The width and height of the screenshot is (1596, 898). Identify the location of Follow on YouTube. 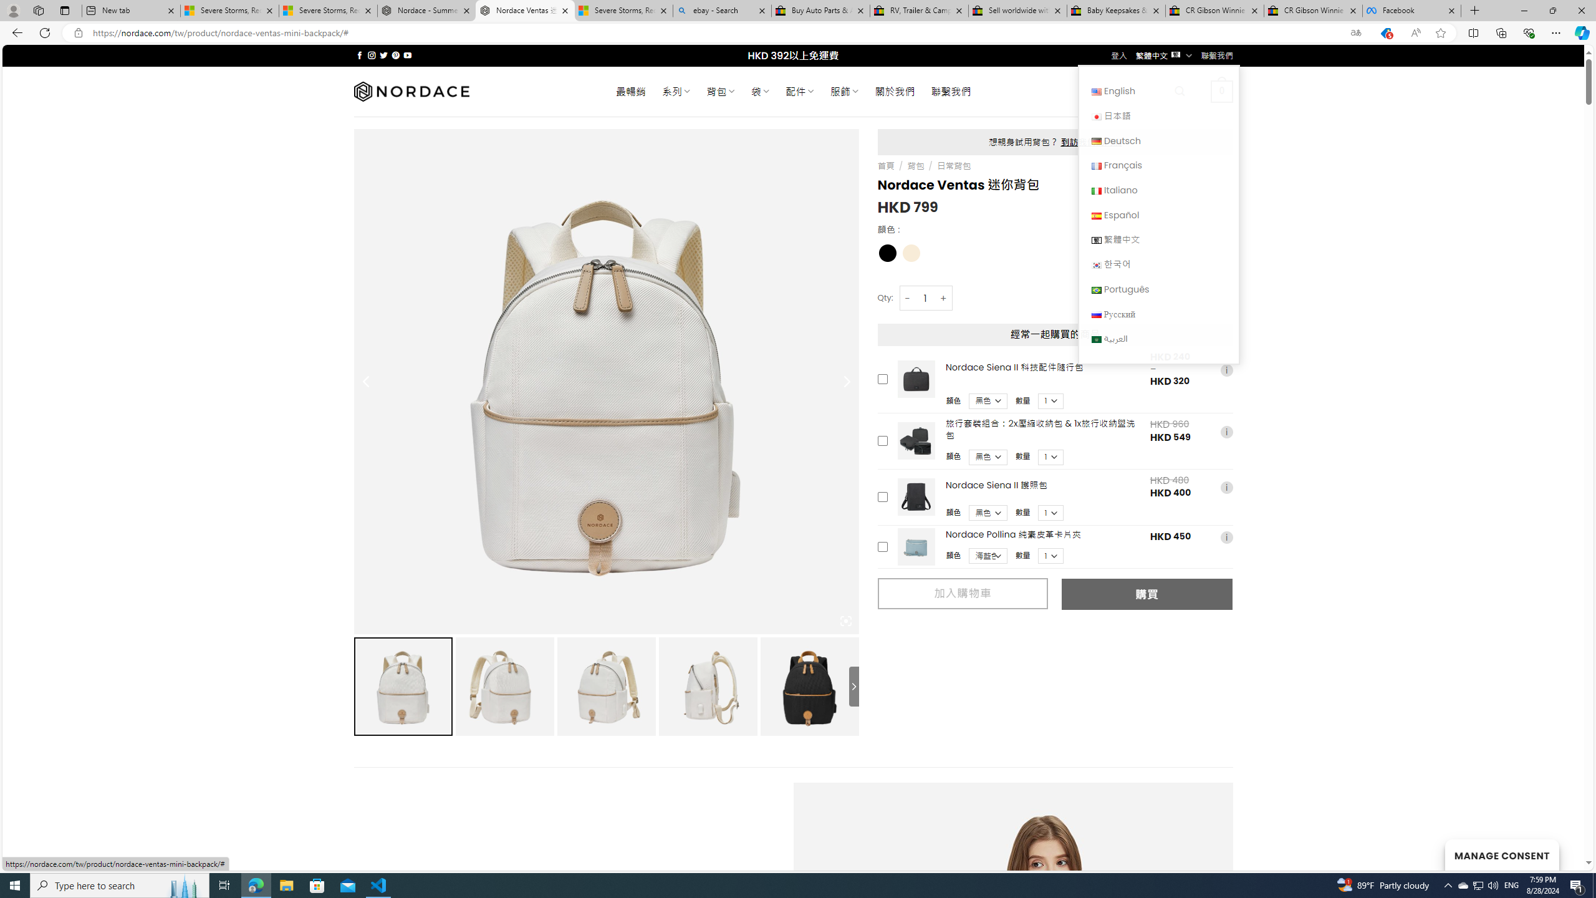
(408, 55).